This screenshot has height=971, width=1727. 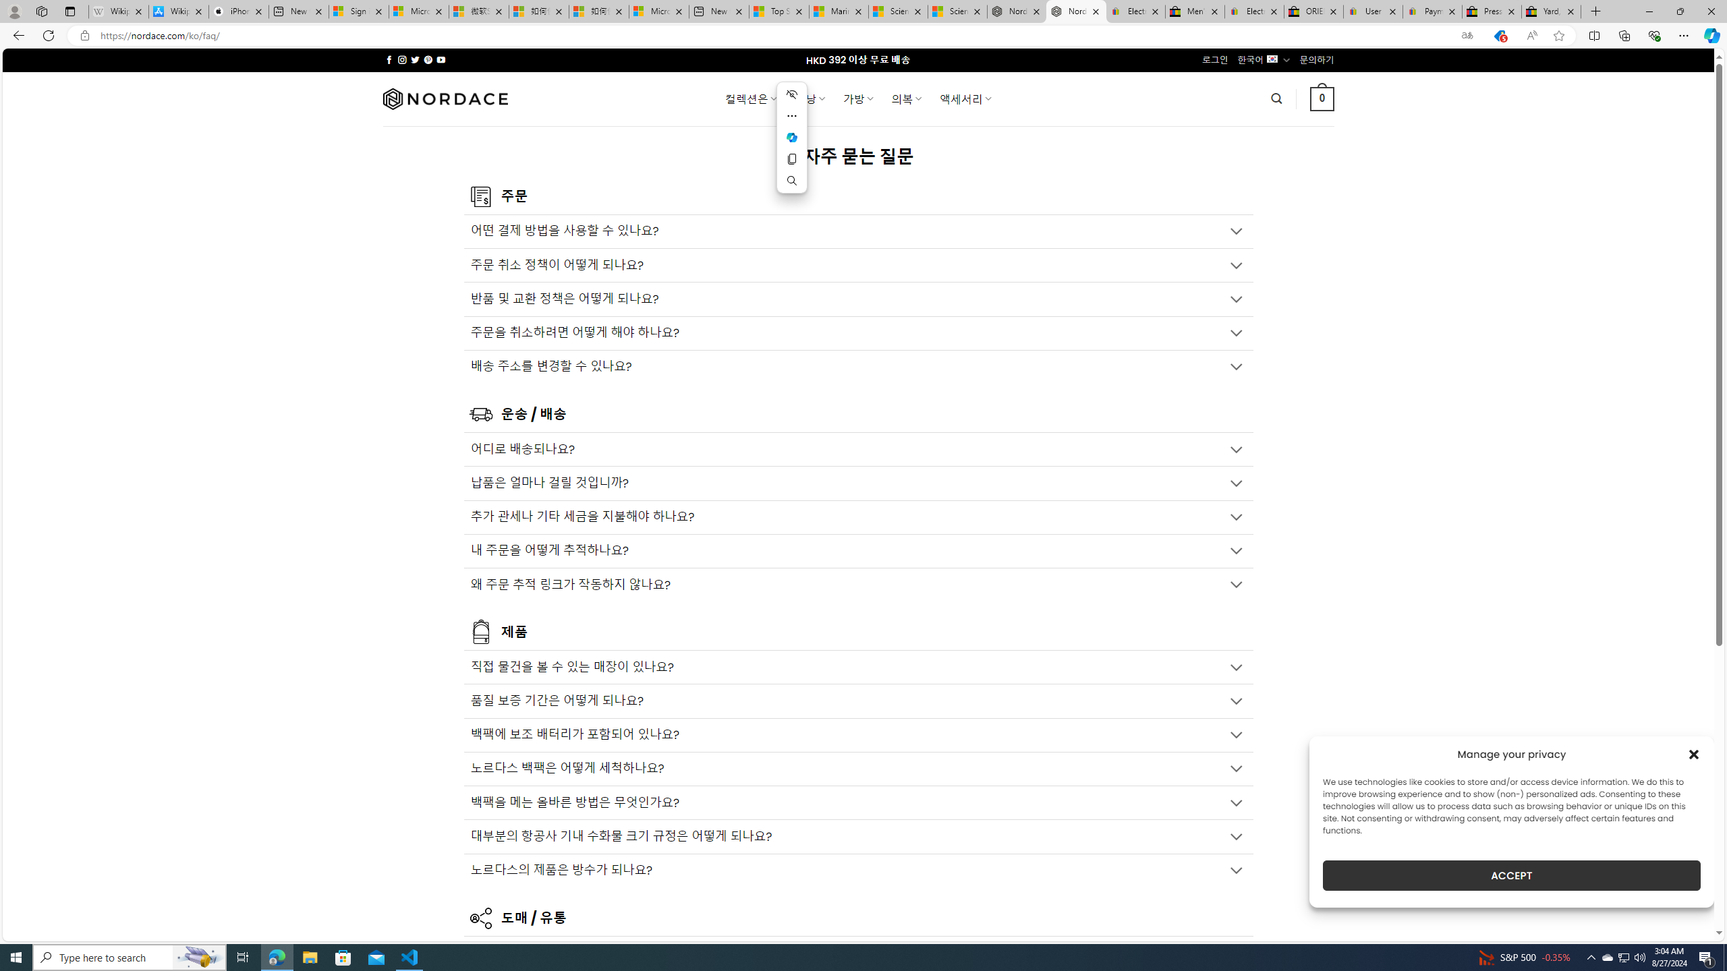 I want to click on Follow on Pinterest, so click(x=428, y=59).